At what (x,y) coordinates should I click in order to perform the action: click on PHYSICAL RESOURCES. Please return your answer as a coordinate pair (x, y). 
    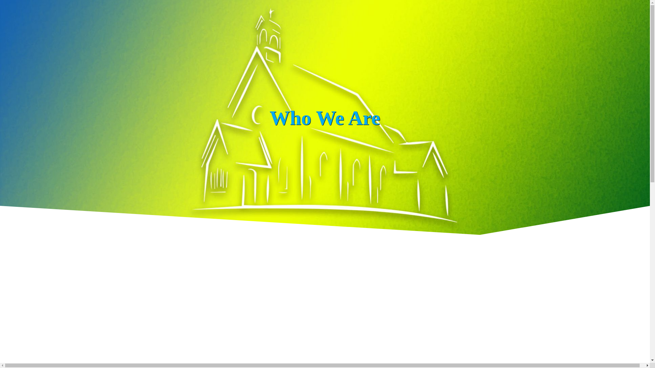
    Looking at the image, I should click on (422, 22).